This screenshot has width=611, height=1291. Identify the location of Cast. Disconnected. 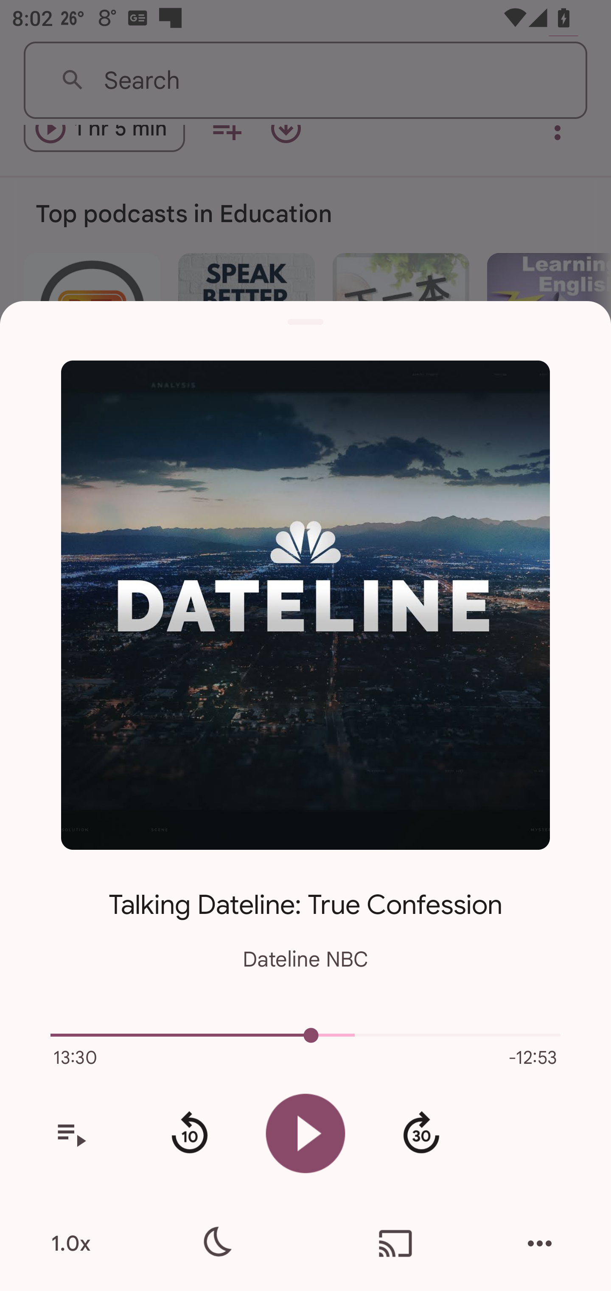
(395, 1243).